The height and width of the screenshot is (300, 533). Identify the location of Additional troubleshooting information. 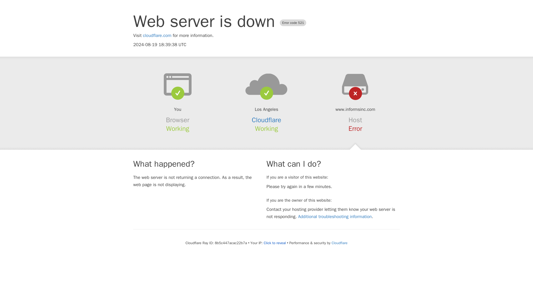
(335, 217).